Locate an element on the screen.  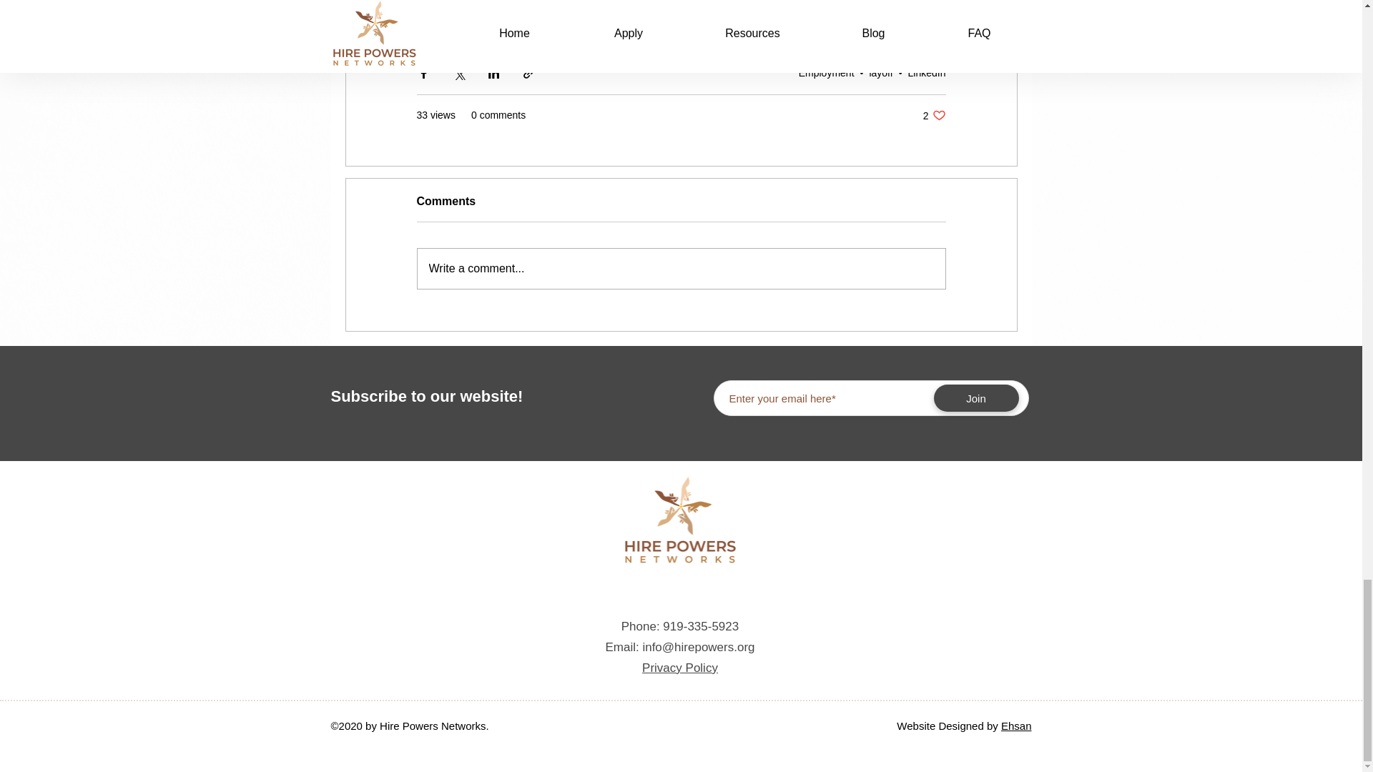
Privacy Policy is located at coordinates (680, 668).